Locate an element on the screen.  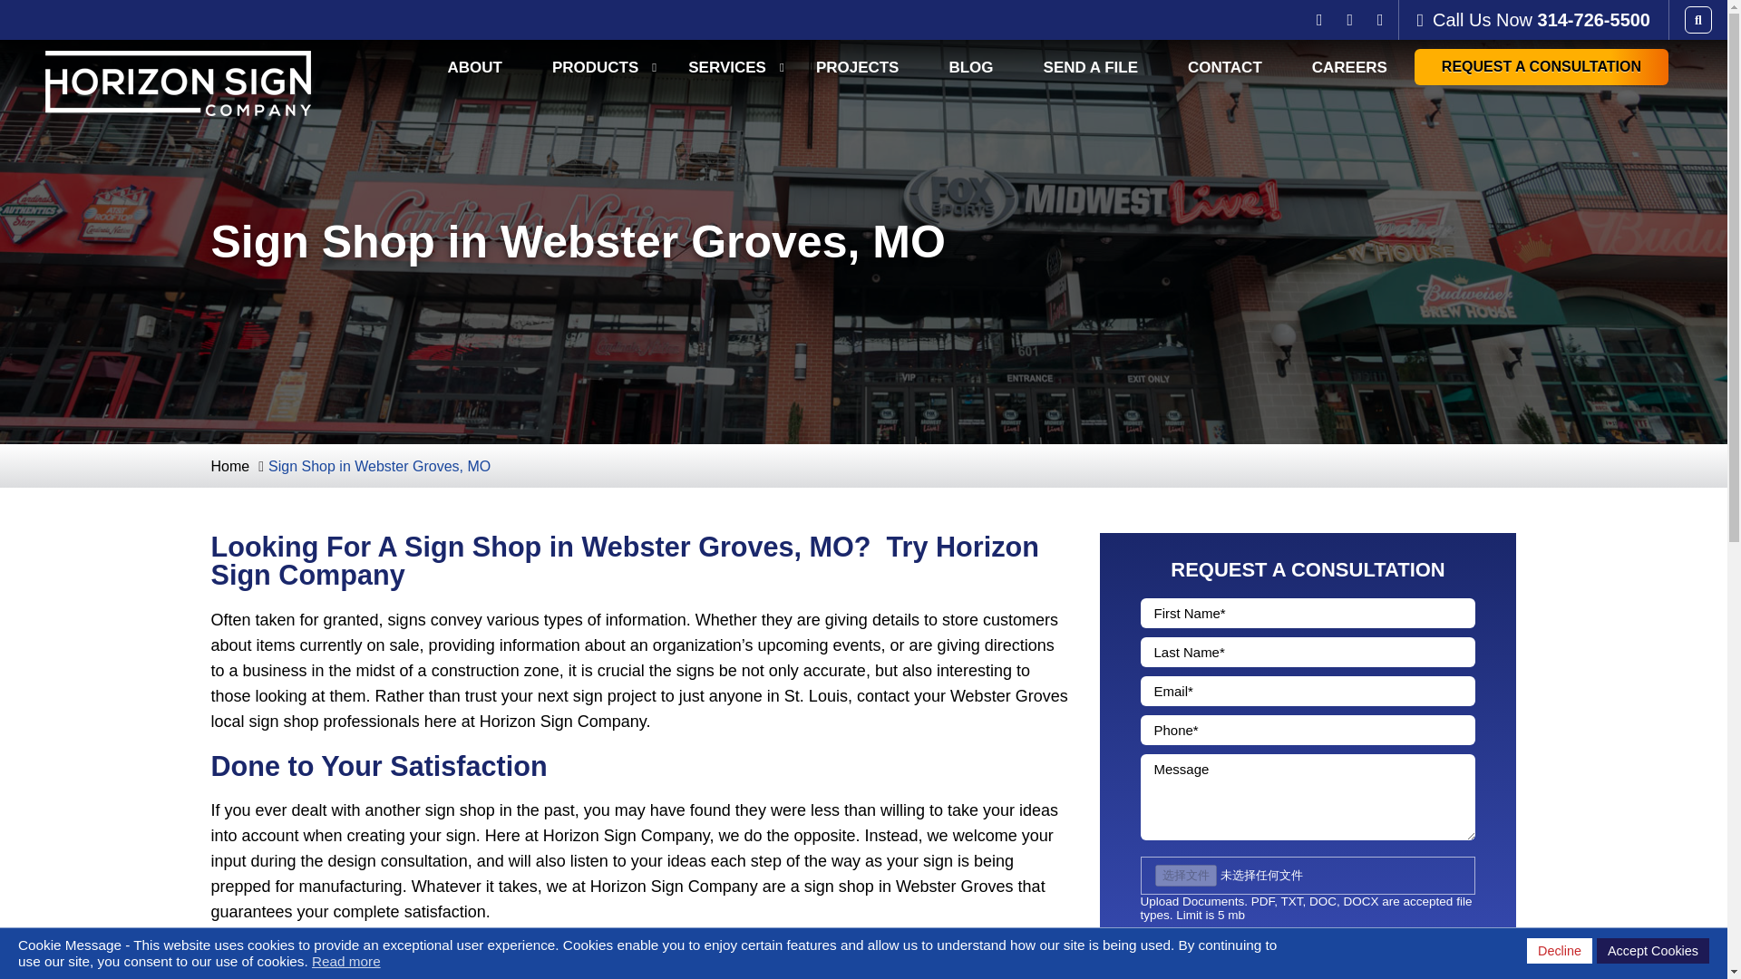
Decline is located at coordinates (1560, 950).